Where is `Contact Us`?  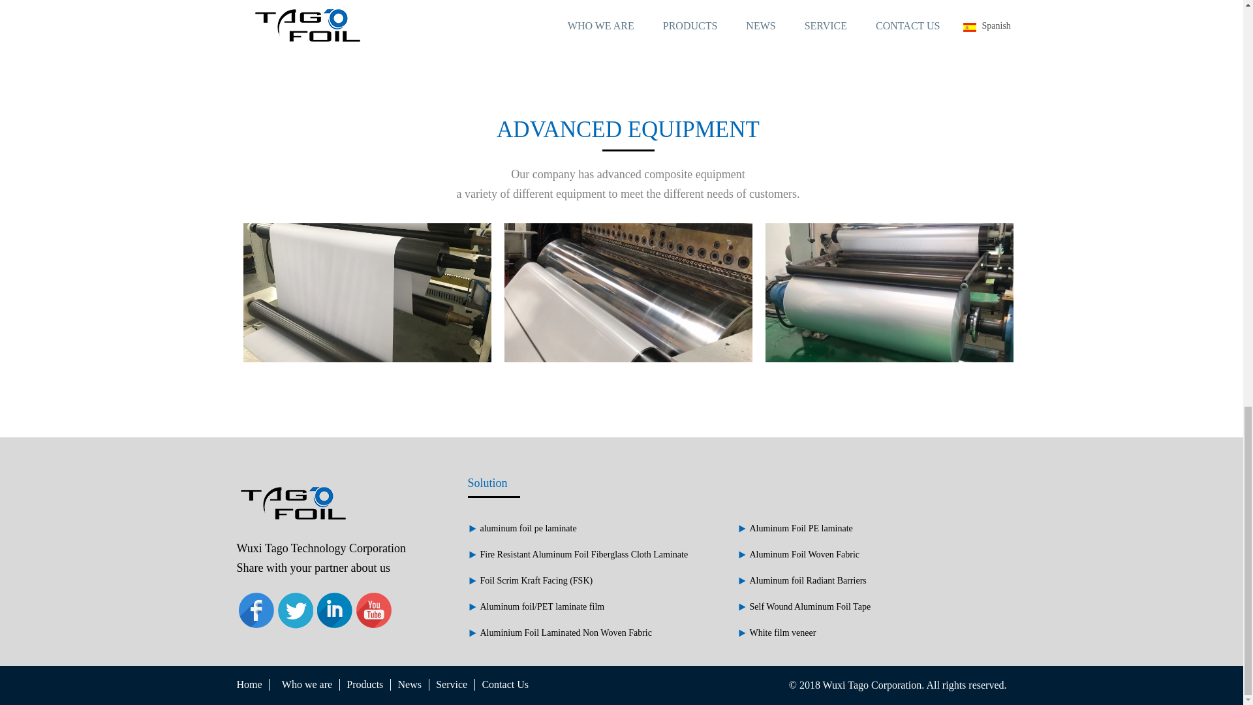
Contact Us is located at coordinates (505, 684).